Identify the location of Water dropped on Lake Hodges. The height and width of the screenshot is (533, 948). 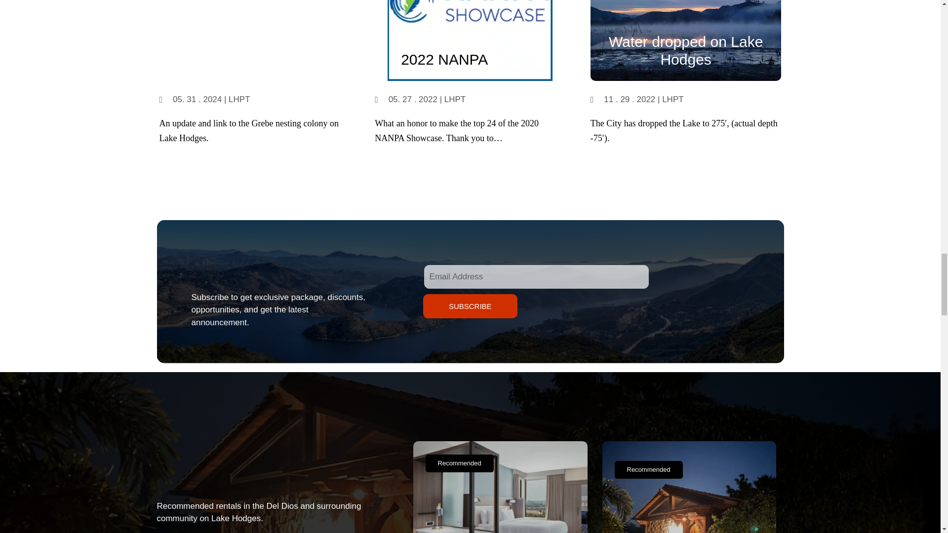
(685, 50).